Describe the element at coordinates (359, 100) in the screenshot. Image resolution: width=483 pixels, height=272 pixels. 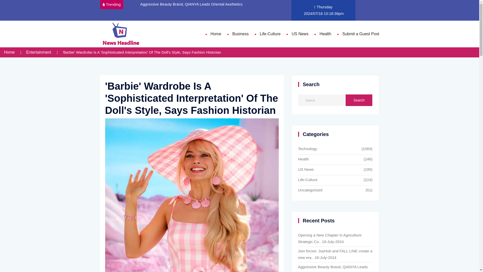
I see `Search` at that location.